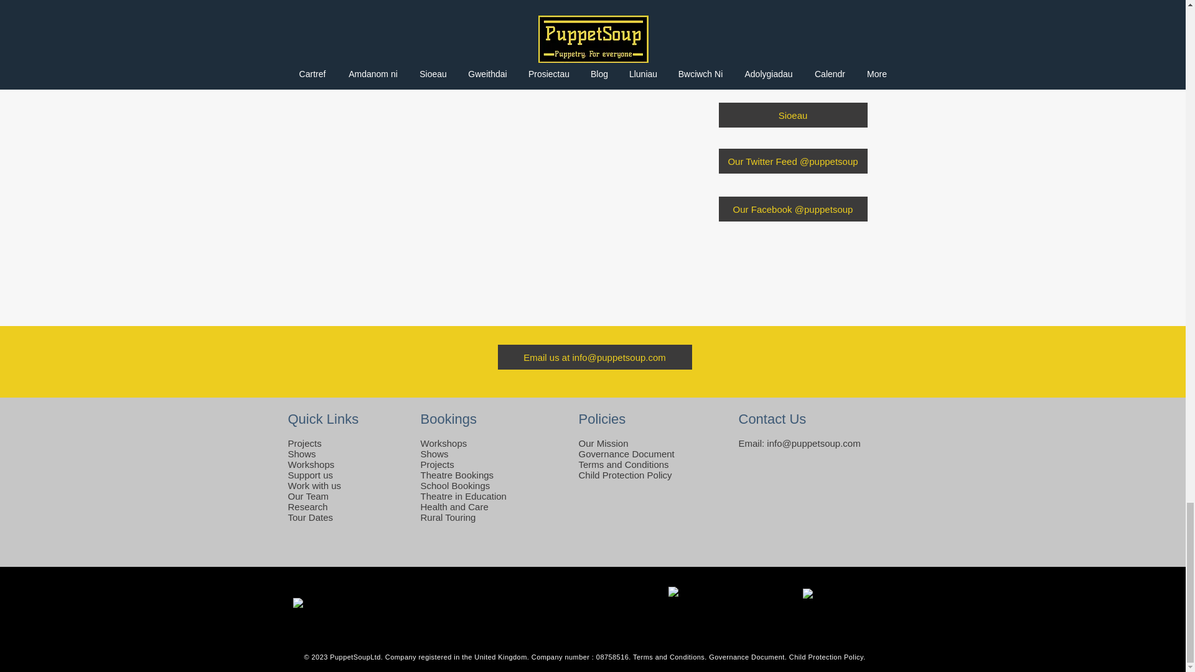 The height and width of the screenshot is (672, 1195). What do you see at coordinates (443, 443) in the screenshot?
I see `Workshops` at bounding box center [443, 443].